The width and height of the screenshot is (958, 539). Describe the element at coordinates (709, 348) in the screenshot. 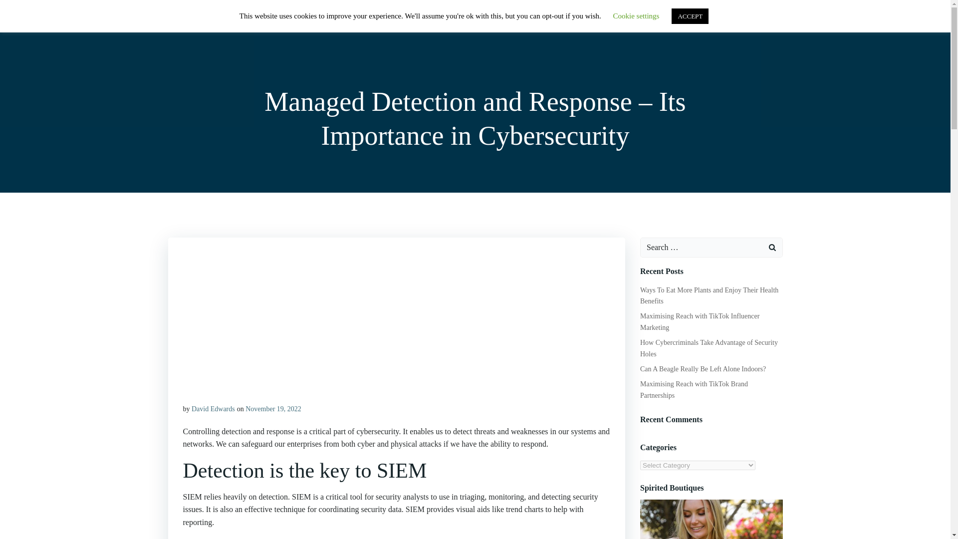

I see `How Cybercriminals Take Advantage of Security Holes` at that location.